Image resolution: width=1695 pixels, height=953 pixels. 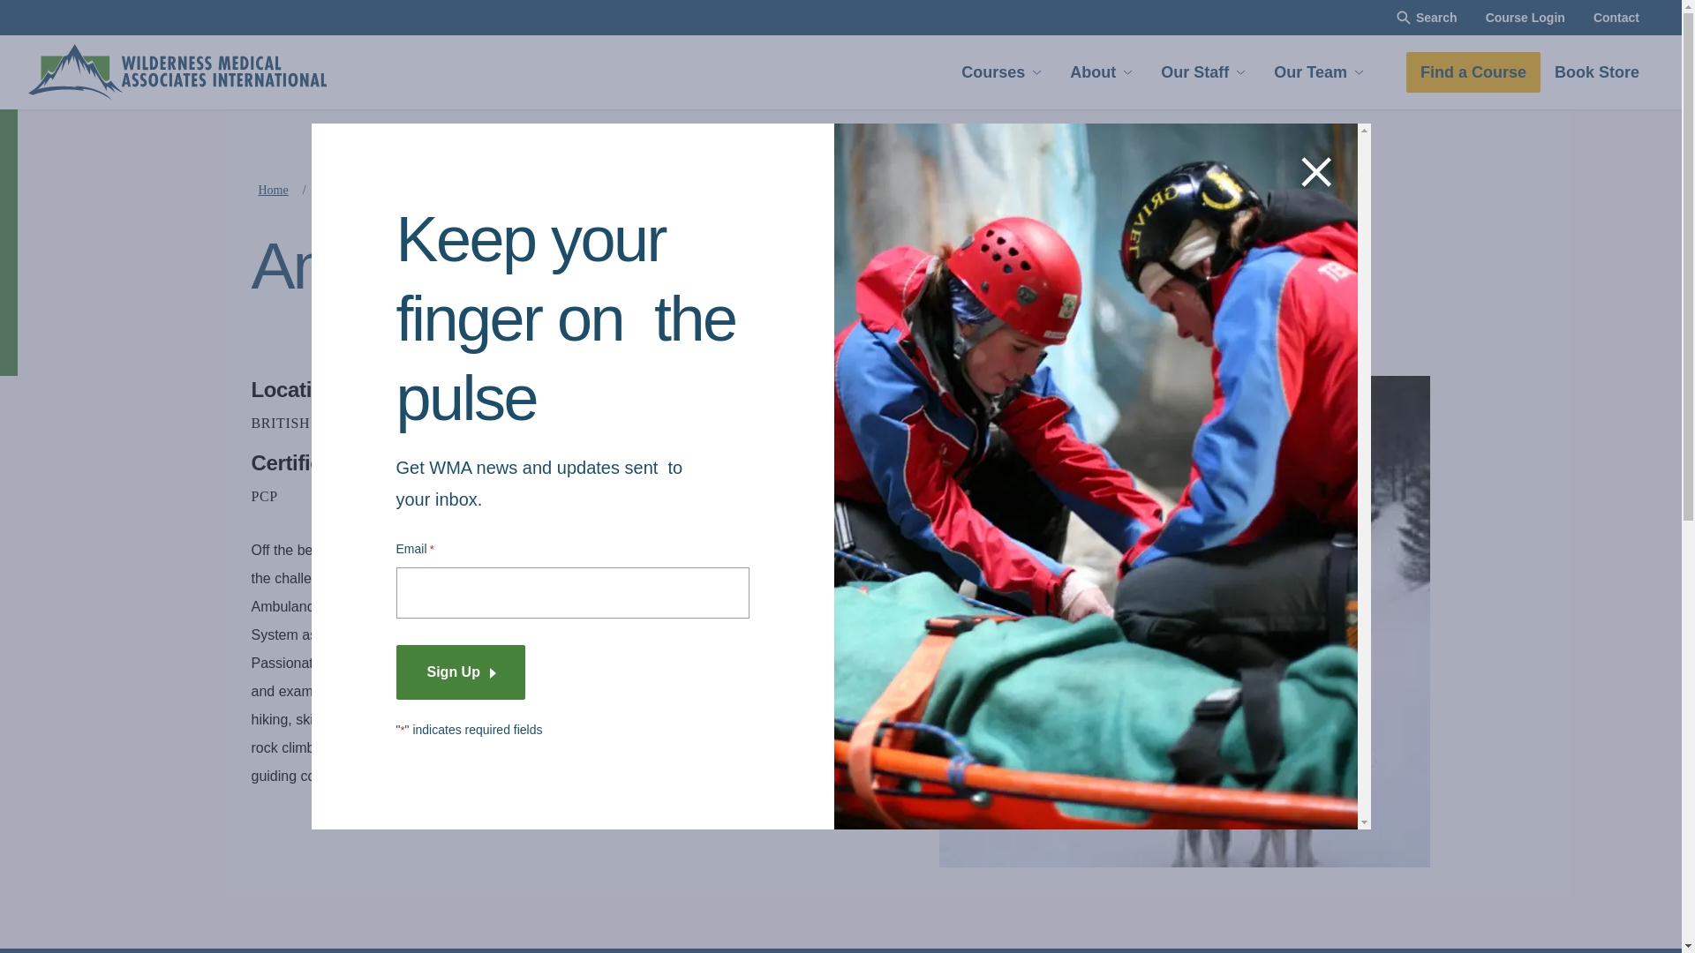 What do you see at coordinates (1318, 72) in the screenshot?
I see `Our Team` at bounding box center [1318, 72].